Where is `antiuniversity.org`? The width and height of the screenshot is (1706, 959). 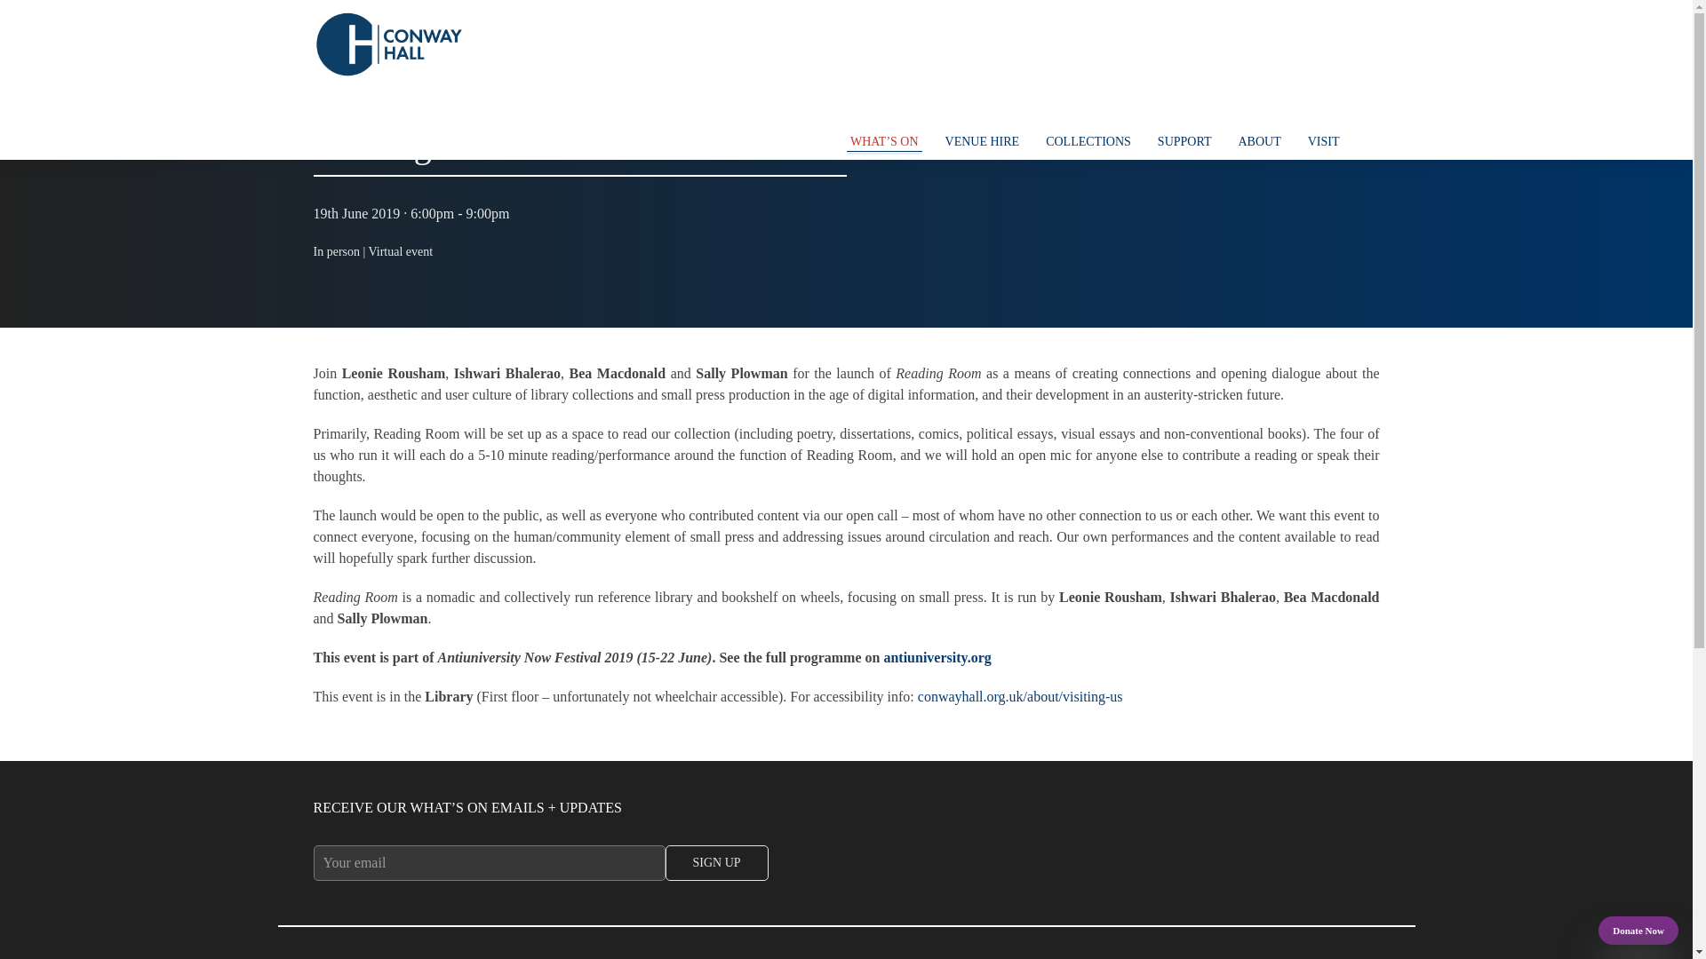 antiuniversity.org is located at coordinates (937, 657).